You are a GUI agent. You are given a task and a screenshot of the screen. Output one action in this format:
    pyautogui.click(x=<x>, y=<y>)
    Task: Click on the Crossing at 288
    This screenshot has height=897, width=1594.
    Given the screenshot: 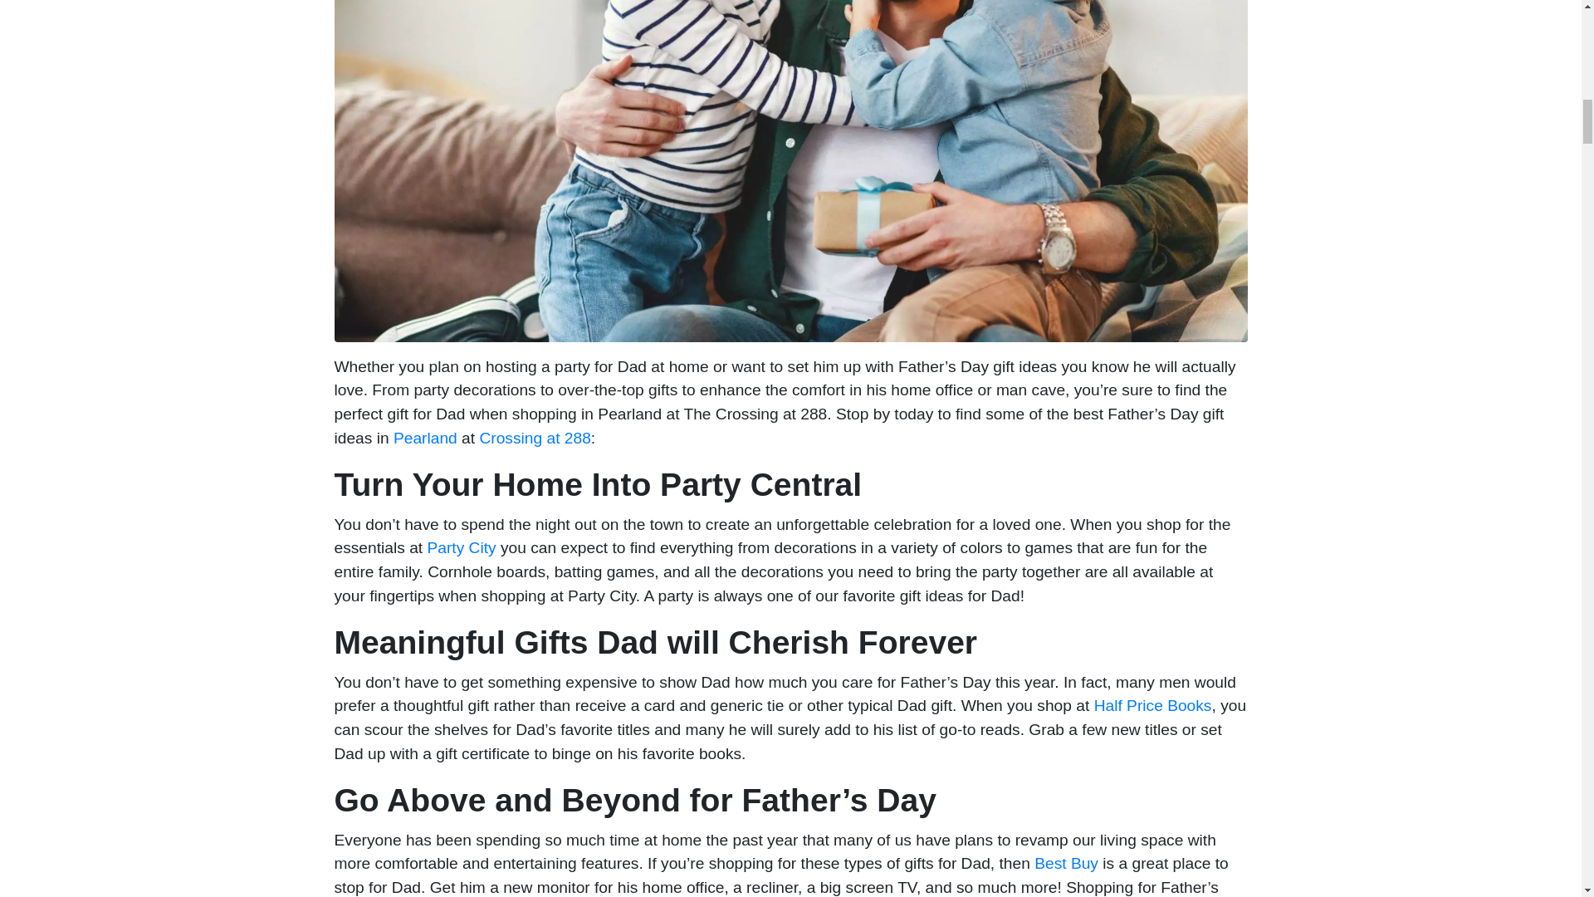 What is the action you would take?
    pyautogui.click(x=535, y=438)
    